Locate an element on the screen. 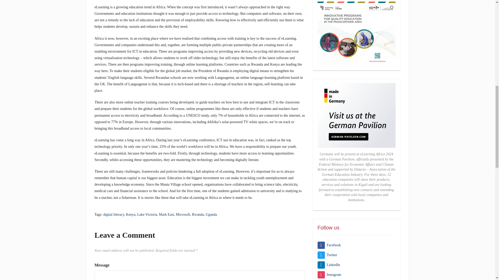 The width and height of the screenshot is (499, 280). Twitter is located at coordinates (327, 255).